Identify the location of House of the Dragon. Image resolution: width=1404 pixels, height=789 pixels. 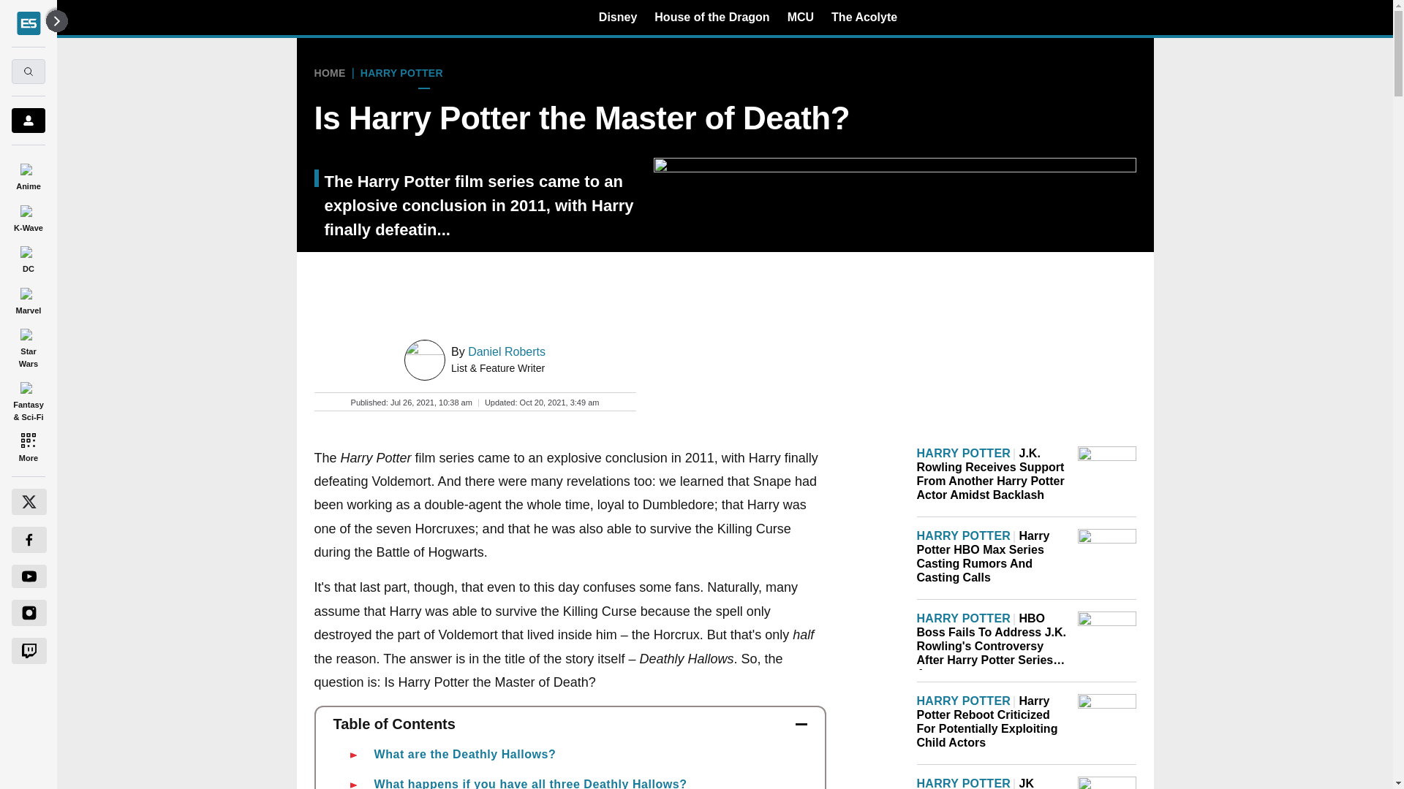
(712, 17).